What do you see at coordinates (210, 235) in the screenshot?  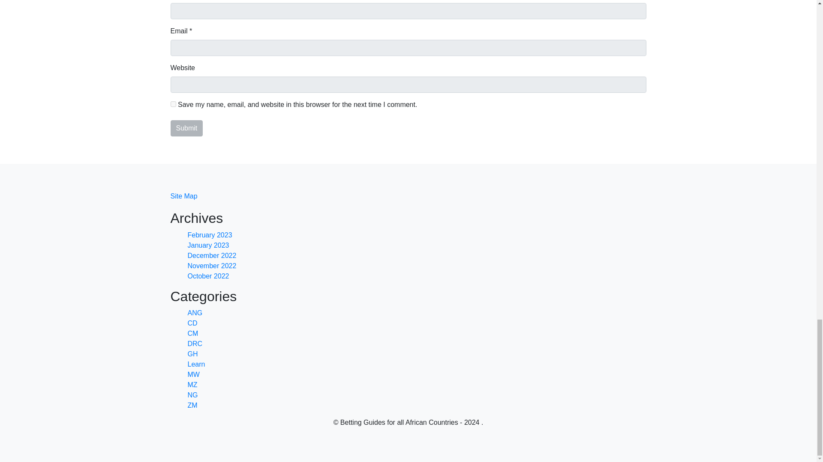 I see `February 2023` at bounding box center [210, 235].